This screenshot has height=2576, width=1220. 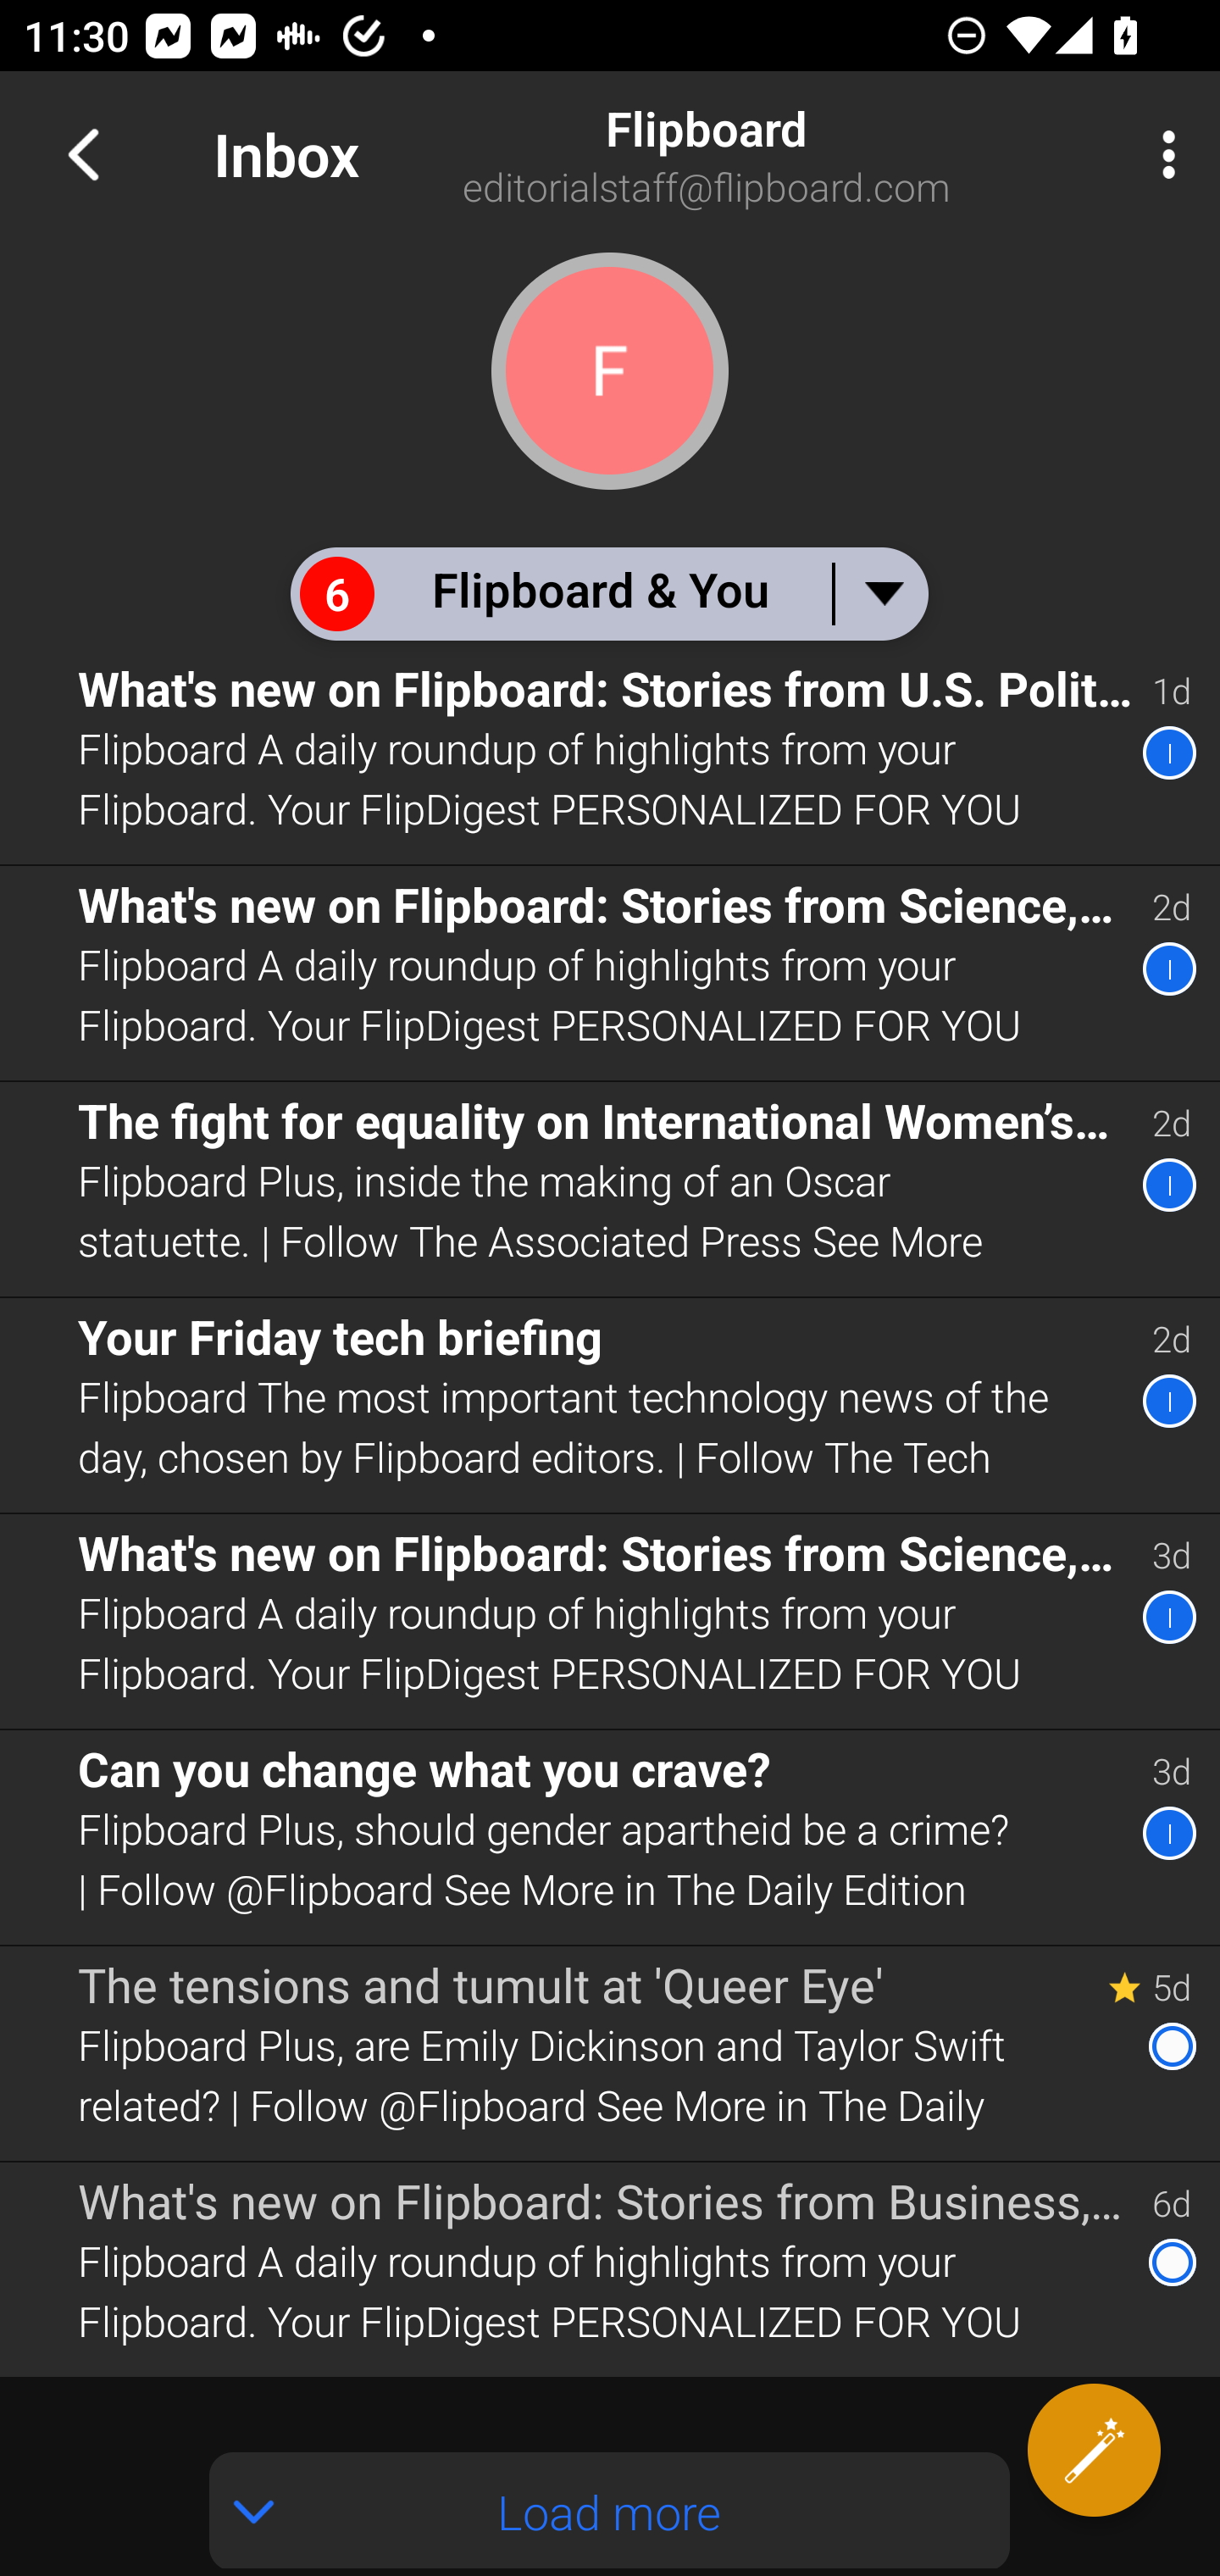 What do you see at coordinates (790, 154) in the screenshot?
I see `Flipboard editorialstaff@flipboard.com` at bounding box center [790, 154].